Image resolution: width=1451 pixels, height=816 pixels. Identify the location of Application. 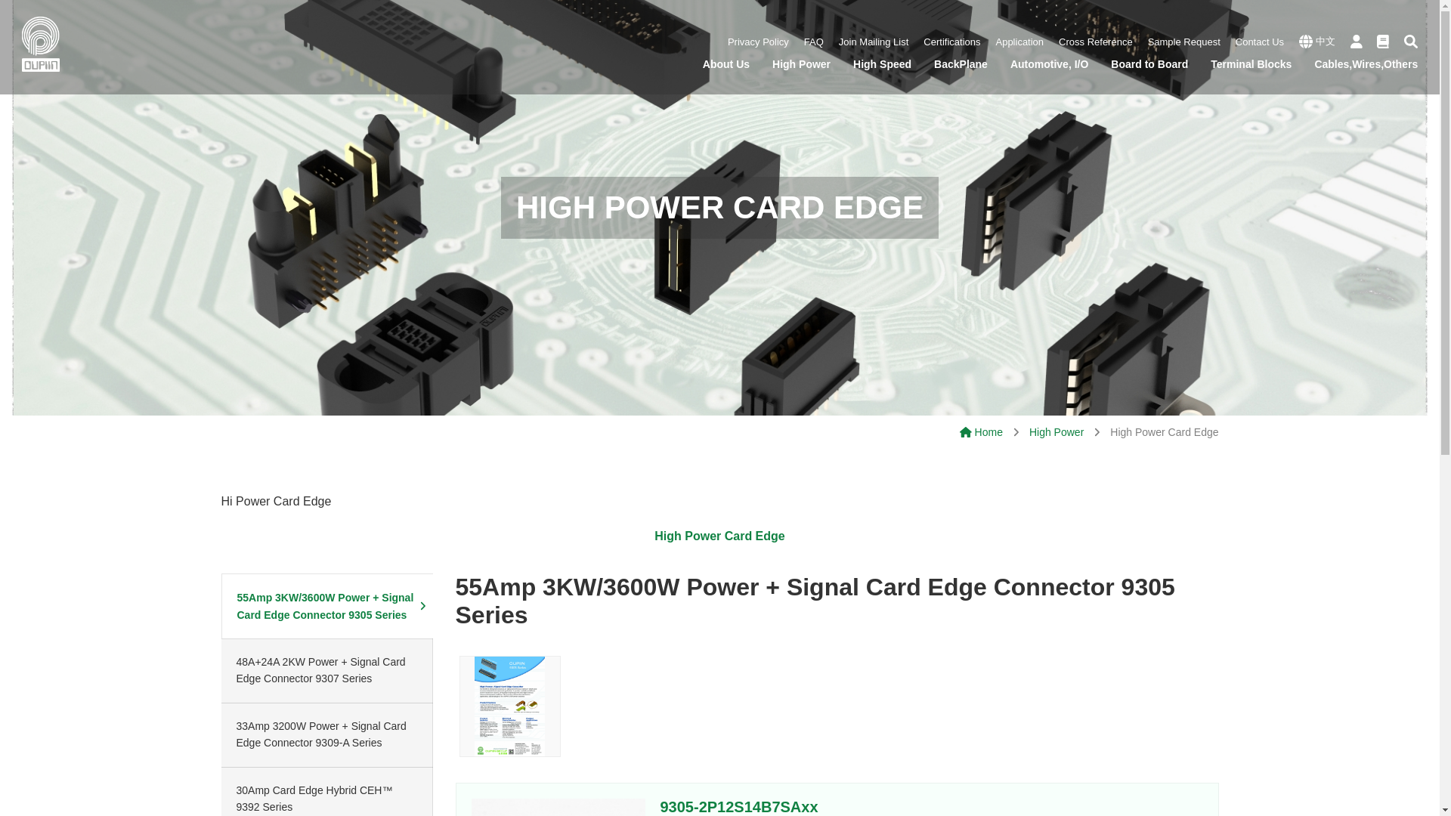
(1019, 41).